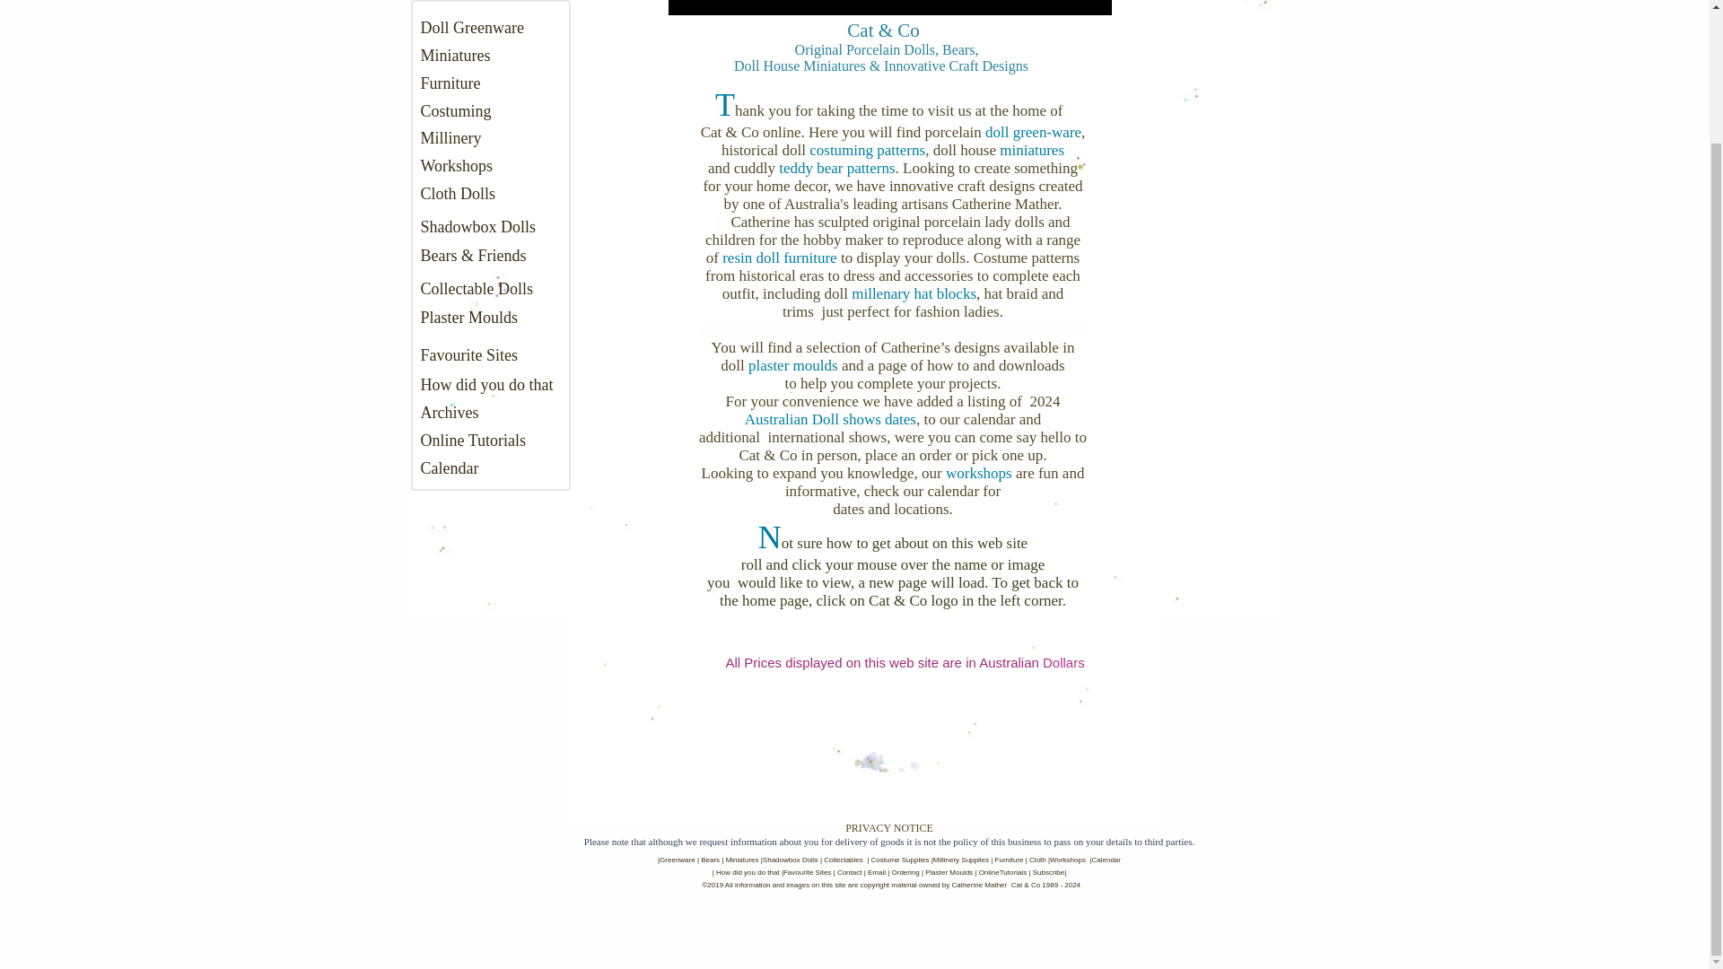  What do you see at coordinates (486, 384) in the screenshot?
I see `How did you do that` at bounding box center [486, 384].